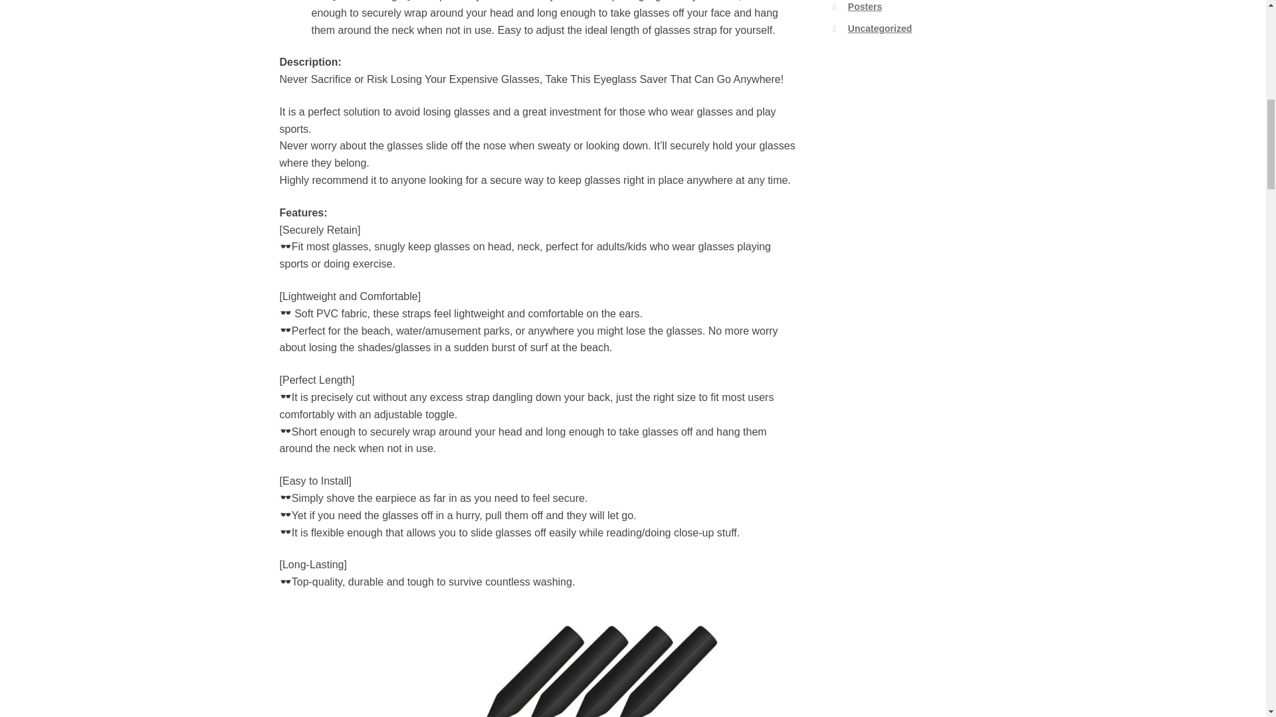 This screenshot has width=1276, height=717. What do you see at coordinates (865, 7) in the screenshot?
I see `Posters` at bounding box center [865, 7].